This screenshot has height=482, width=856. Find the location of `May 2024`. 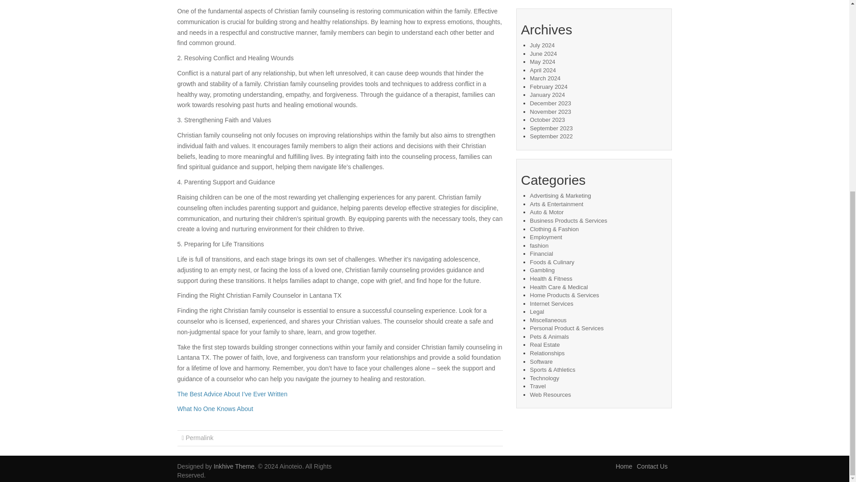

May 2024 is located at coordinates (542, 62).